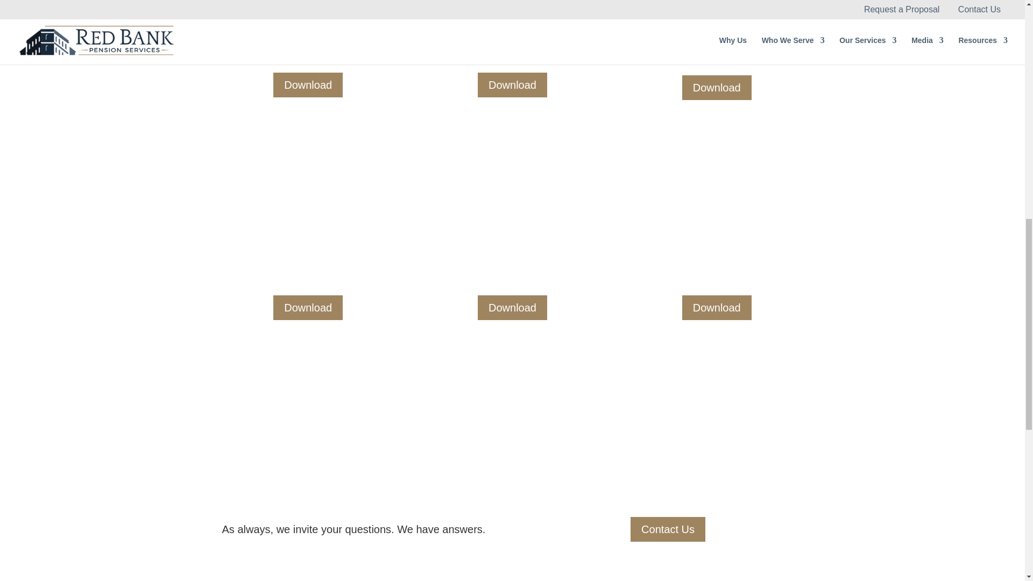  I want to click on Contact Us, so click(668, 529).